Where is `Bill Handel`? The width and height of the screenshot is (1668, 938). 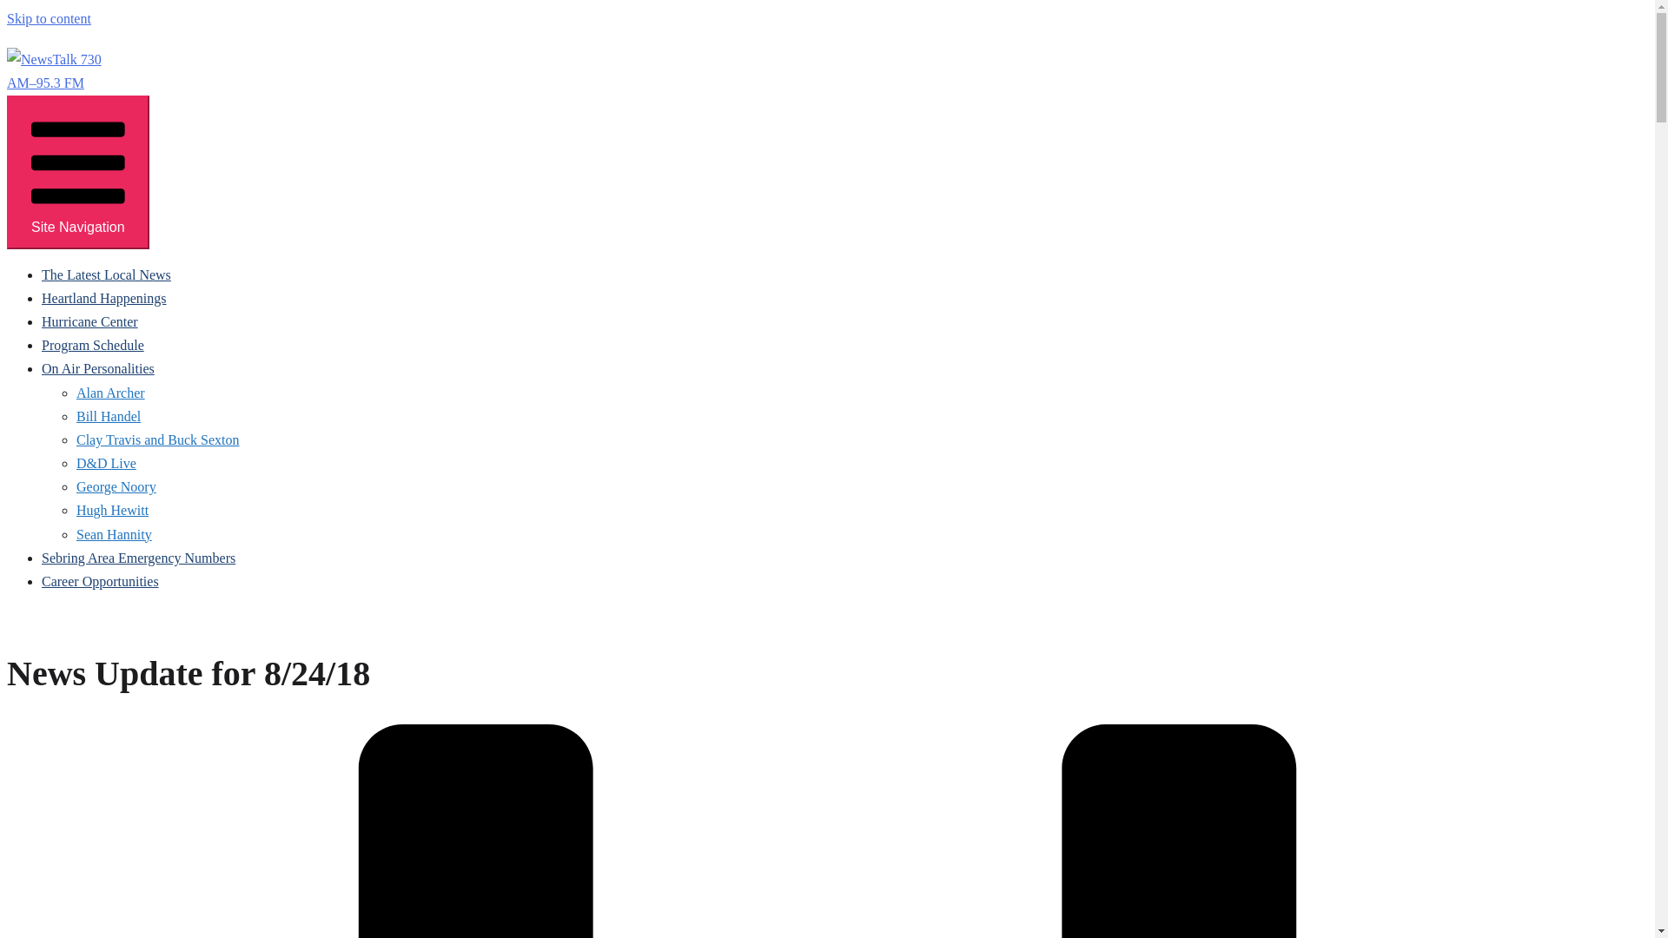
Bill Handel is located at coordinates (108, 416).